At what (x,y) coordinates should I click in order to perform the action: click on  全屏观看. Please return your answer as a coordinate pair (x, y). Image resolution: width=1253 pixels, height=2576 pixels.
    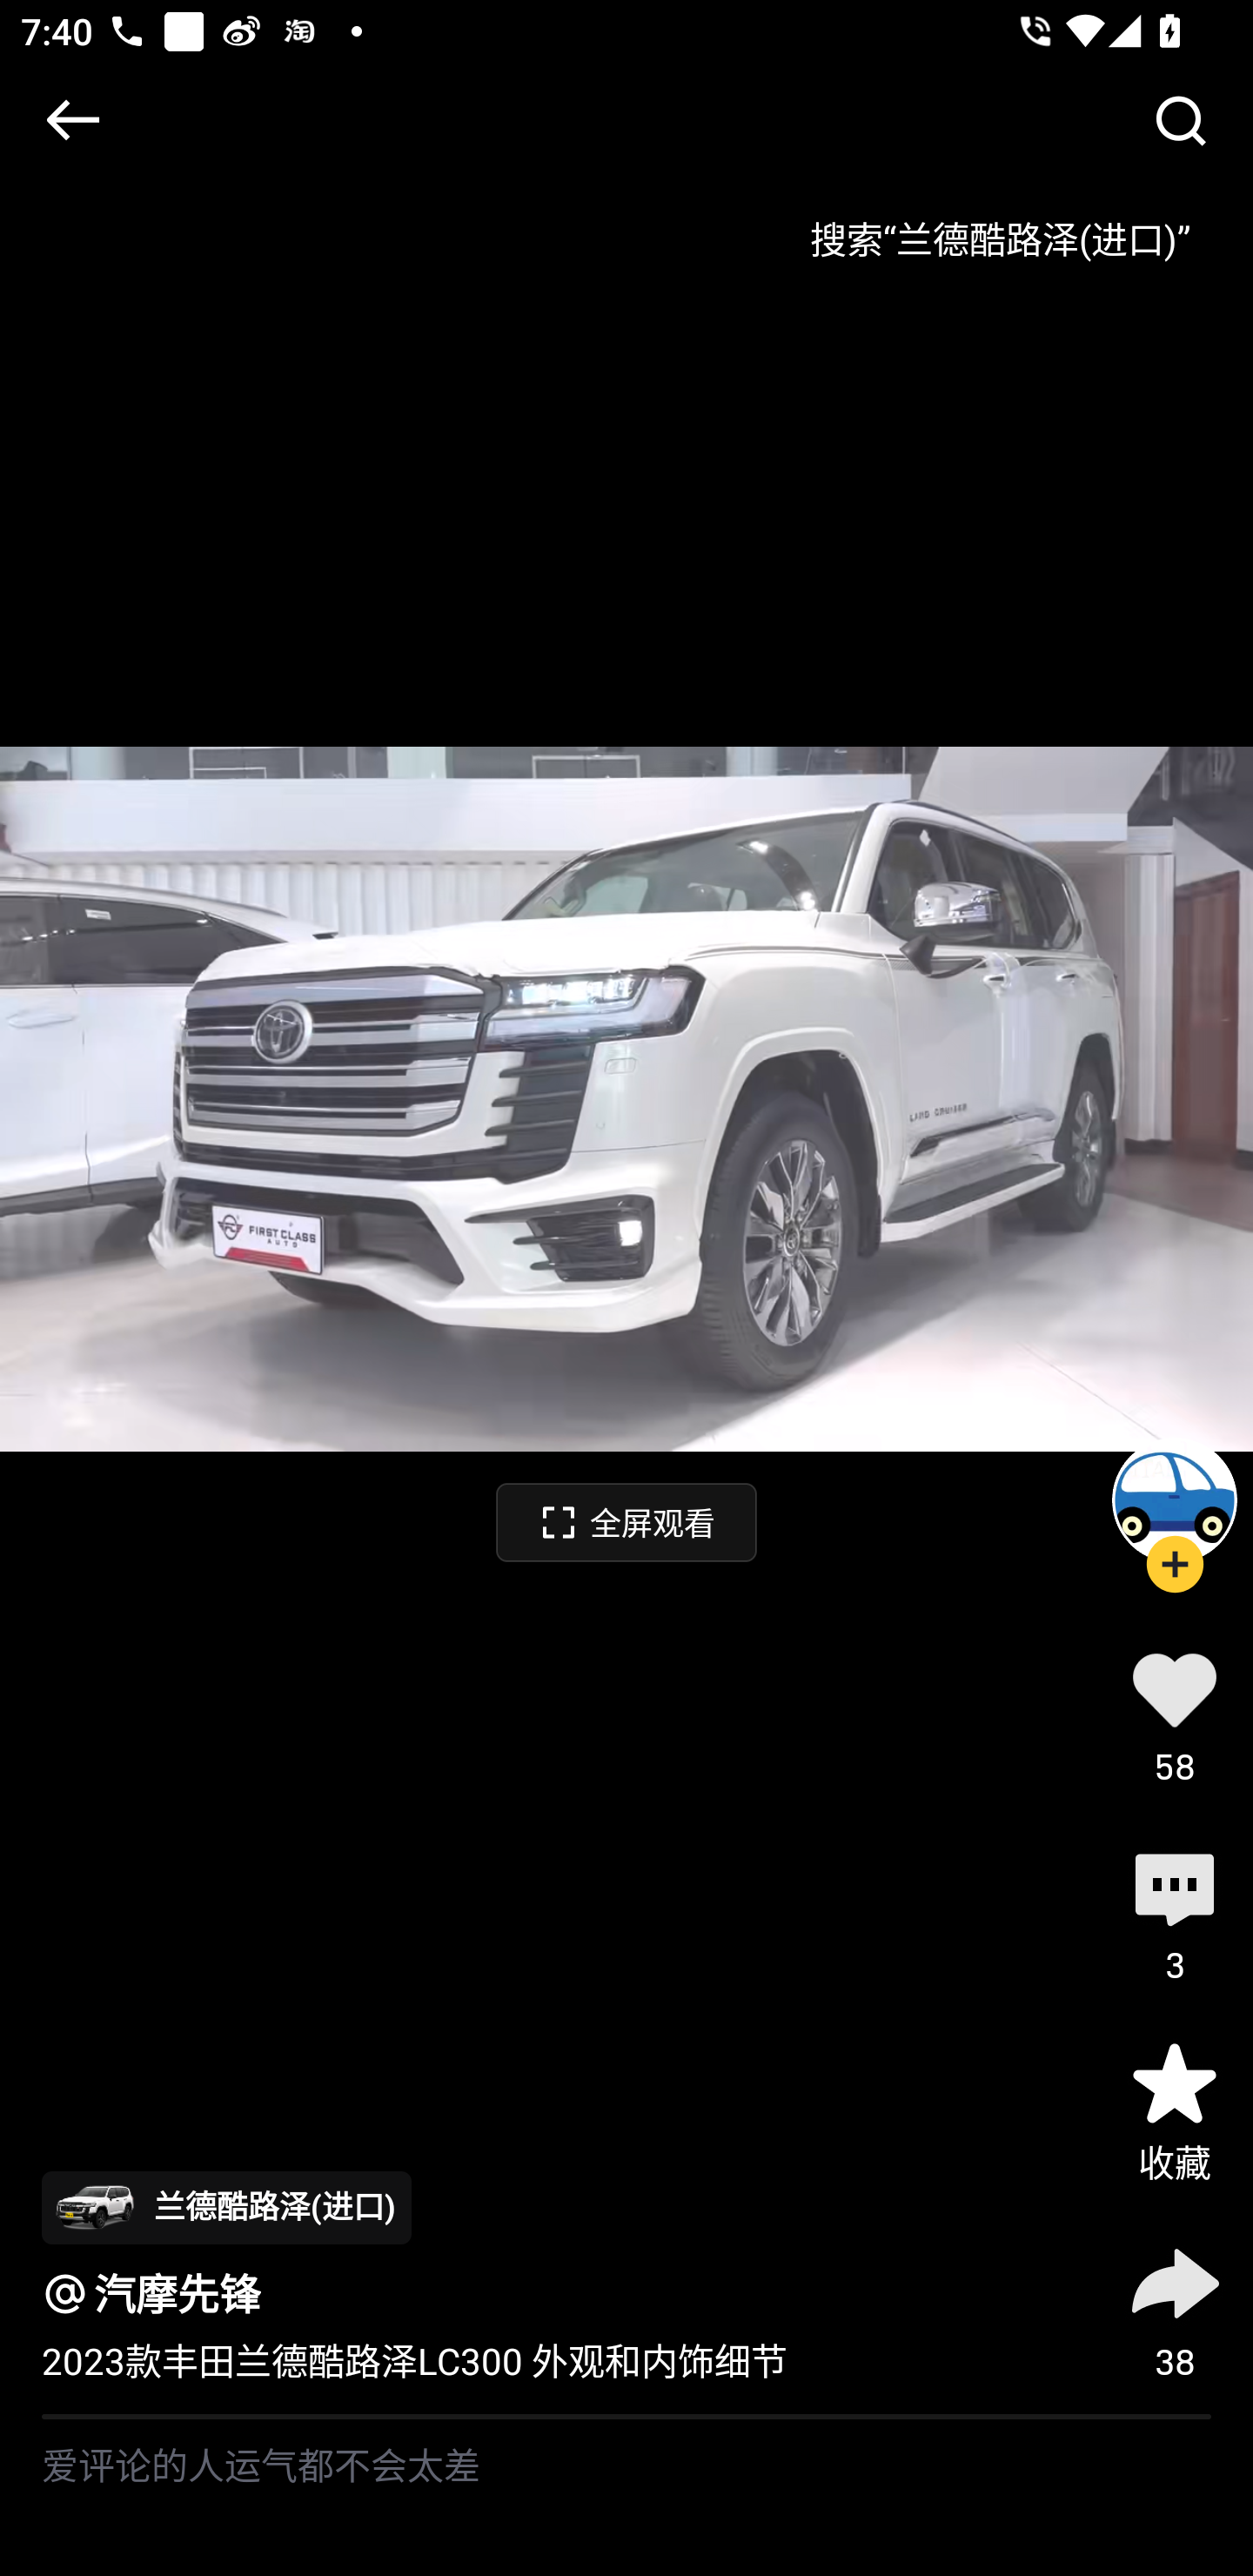
    Looking at the image, I should click on (626, 1521).